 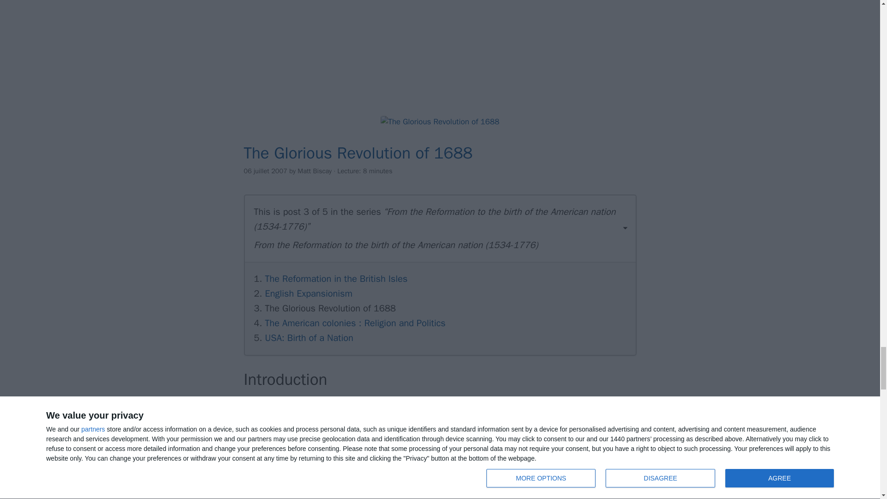 What do you see at coordinates (314, 171) in the screenshot?
I see `View all posts by Matt Biscay` at bounding box center [314, 171].